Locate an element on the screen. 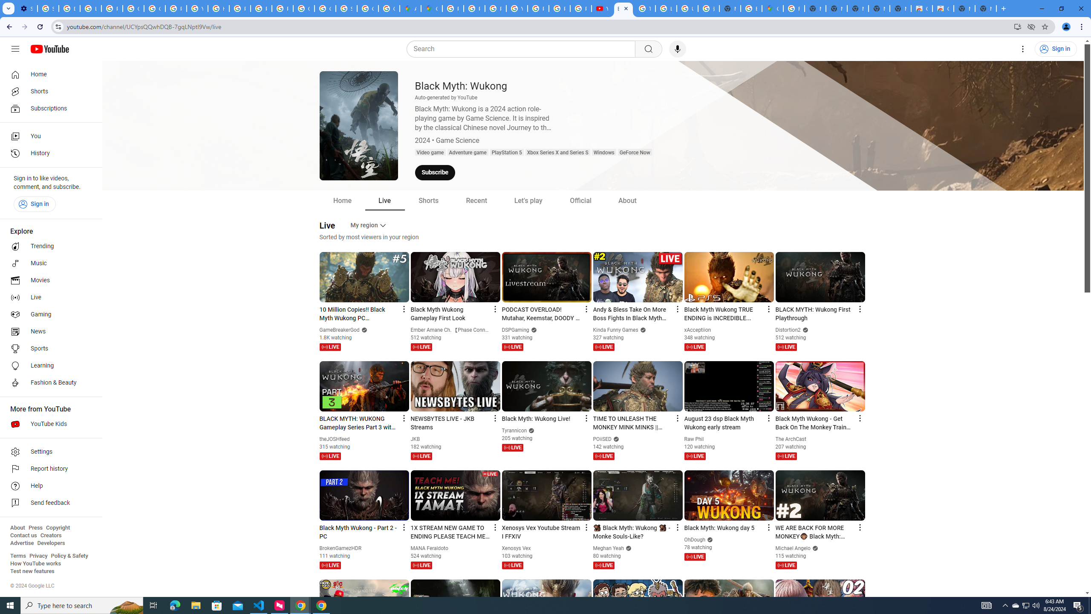 The height and width of the screenshot is (614, 1091). Black Myth Wukong - Part 2 - PC by BrokenGamezHDR 466 views is located at coordinates (359, 532).